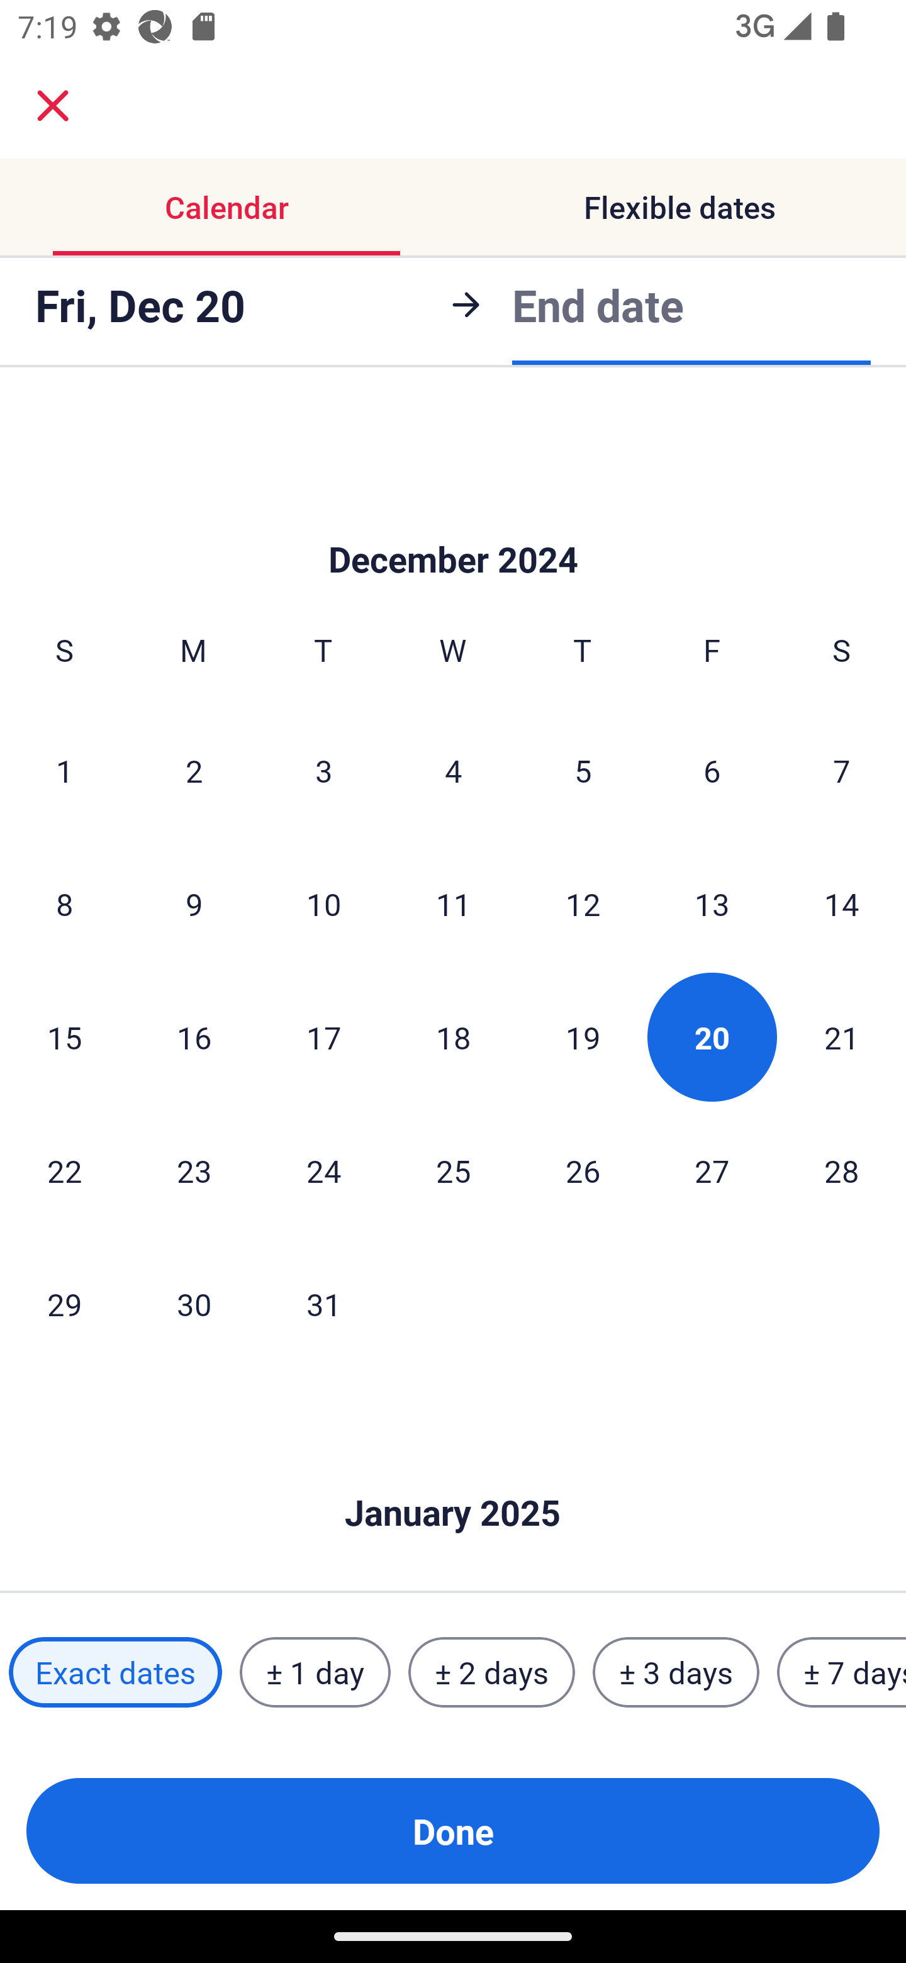 This screenshot has height=1963, width=906. Describe the element at coordinates (194, 1303) in the screenshot. I see `30 Monday, December 30, 2024` at that location.